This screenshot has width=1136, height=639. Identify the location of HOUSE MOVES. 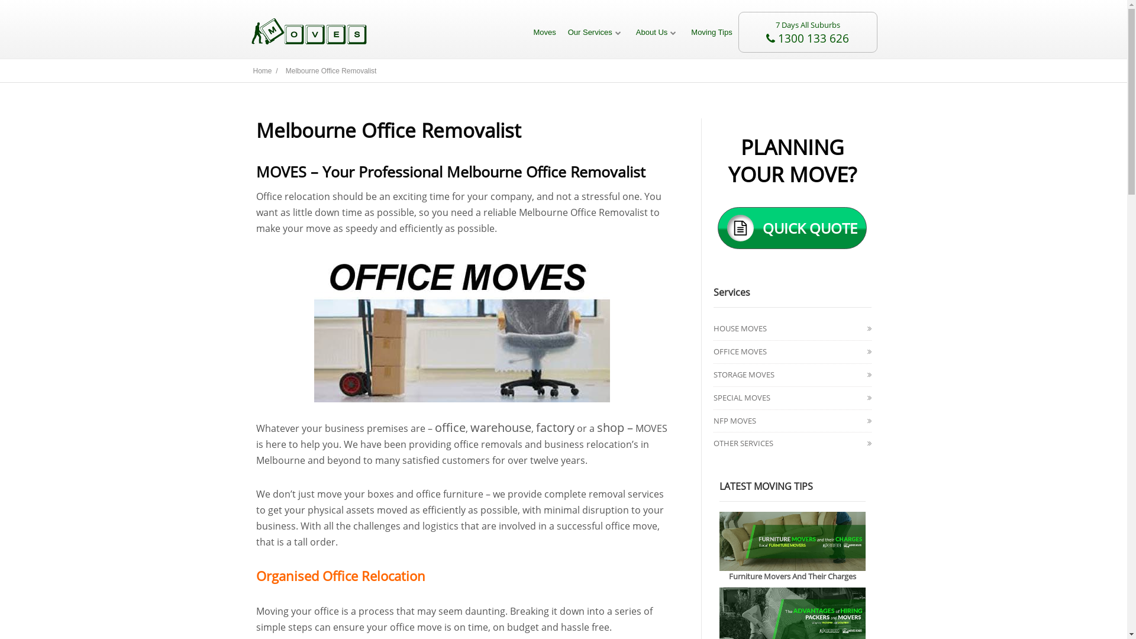
(740, 328).